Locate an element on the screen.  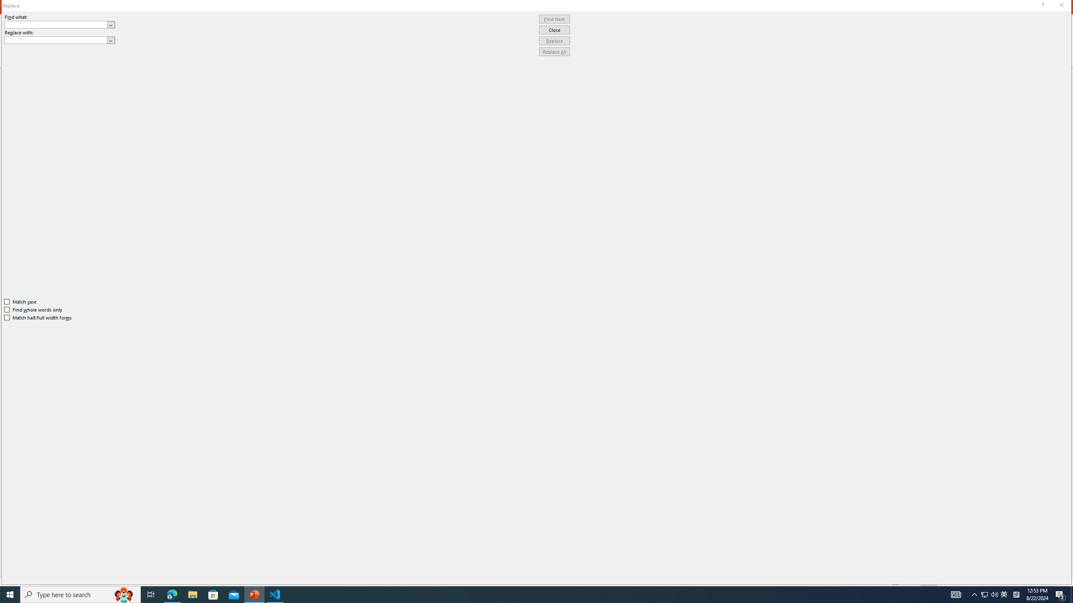
Recommended Design: Design Idea is located at coordinates (1008, 120).